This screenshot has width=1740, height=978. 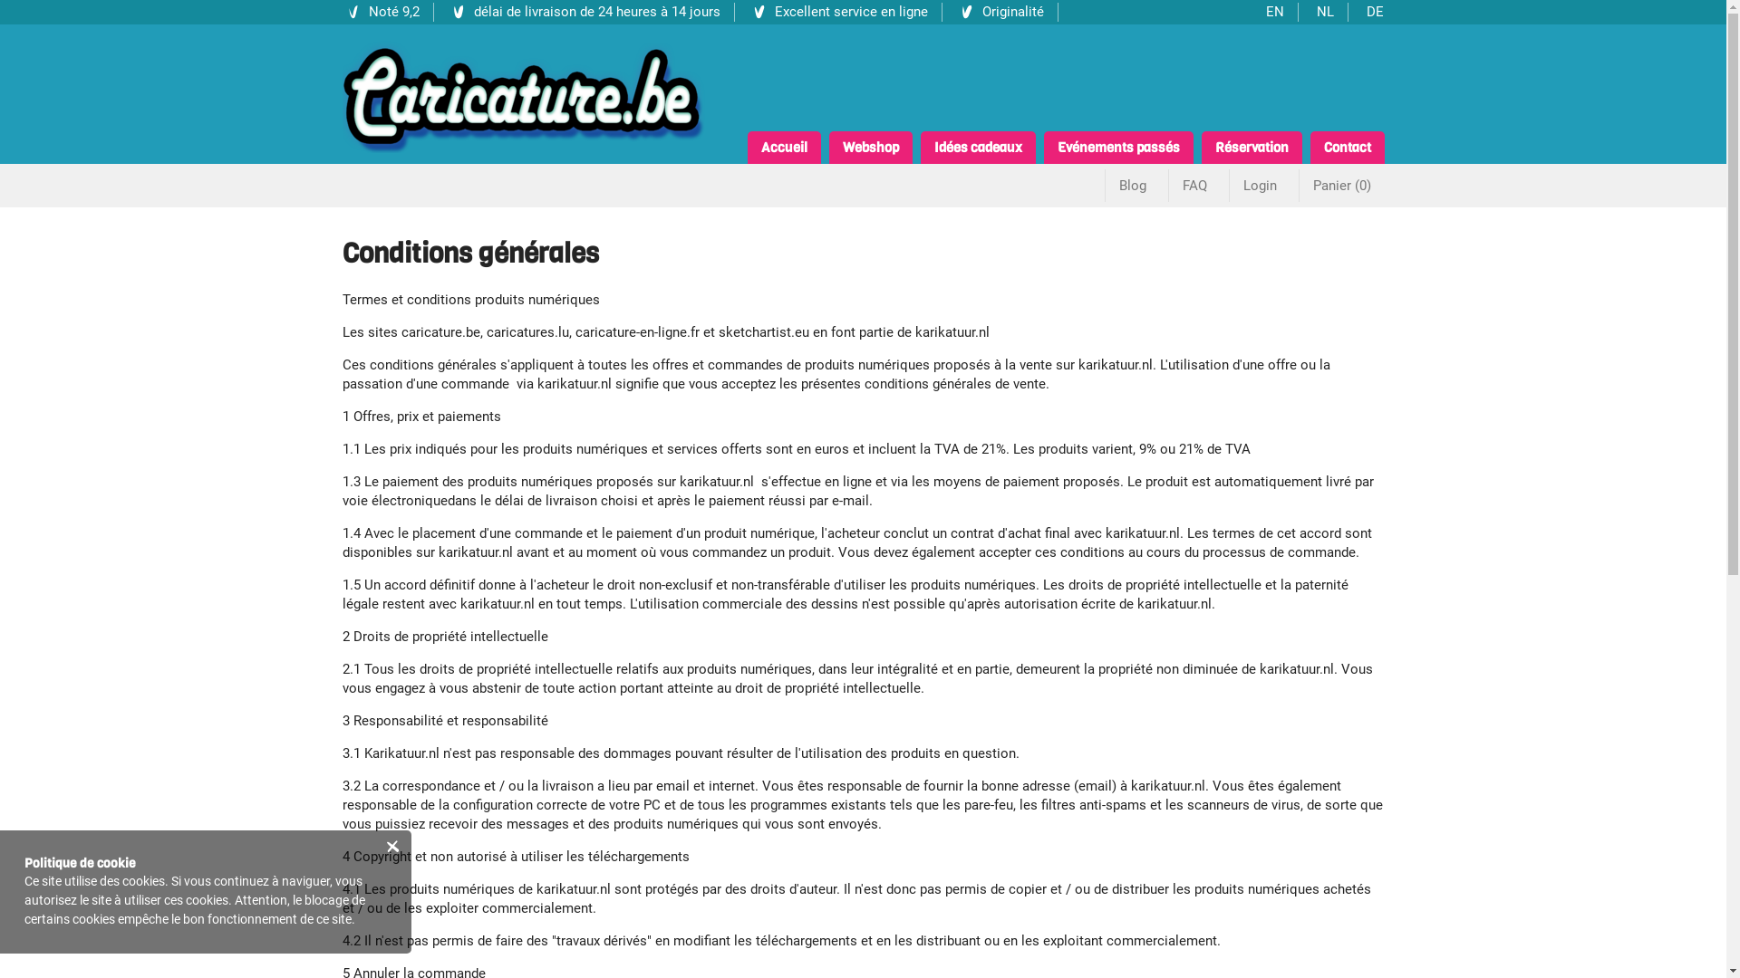 What do you see at coordinates (1274, 13) in the screenshot?
I see `EN` at bounding box center [1274, 13].